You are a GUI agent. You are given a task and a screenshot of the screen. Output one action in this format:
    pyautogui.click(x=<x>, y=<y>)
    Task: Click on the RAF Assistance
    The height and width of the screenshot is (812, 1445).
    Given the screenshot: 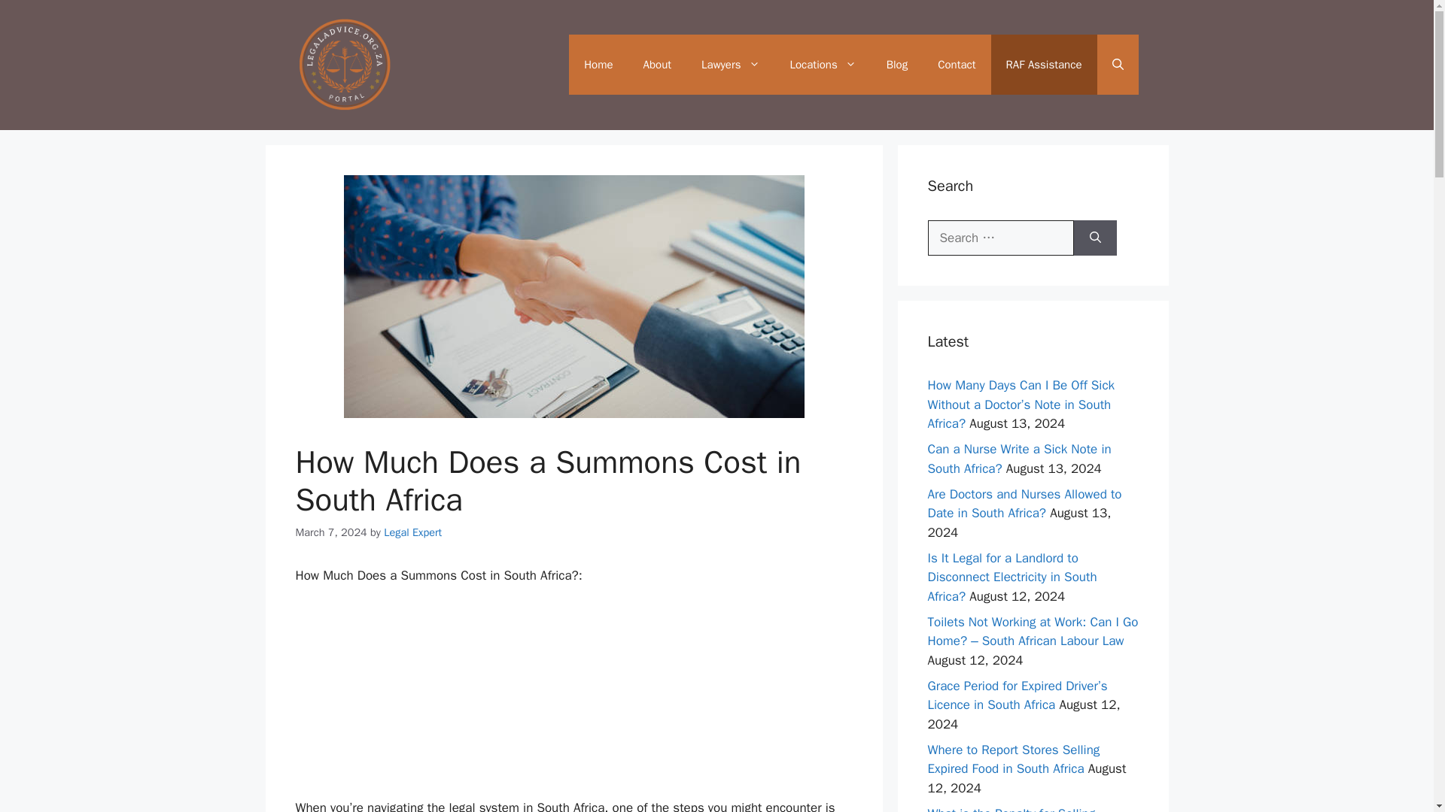 What is the action you would take?
    pyautogui.click(x=1044, y=65)
    